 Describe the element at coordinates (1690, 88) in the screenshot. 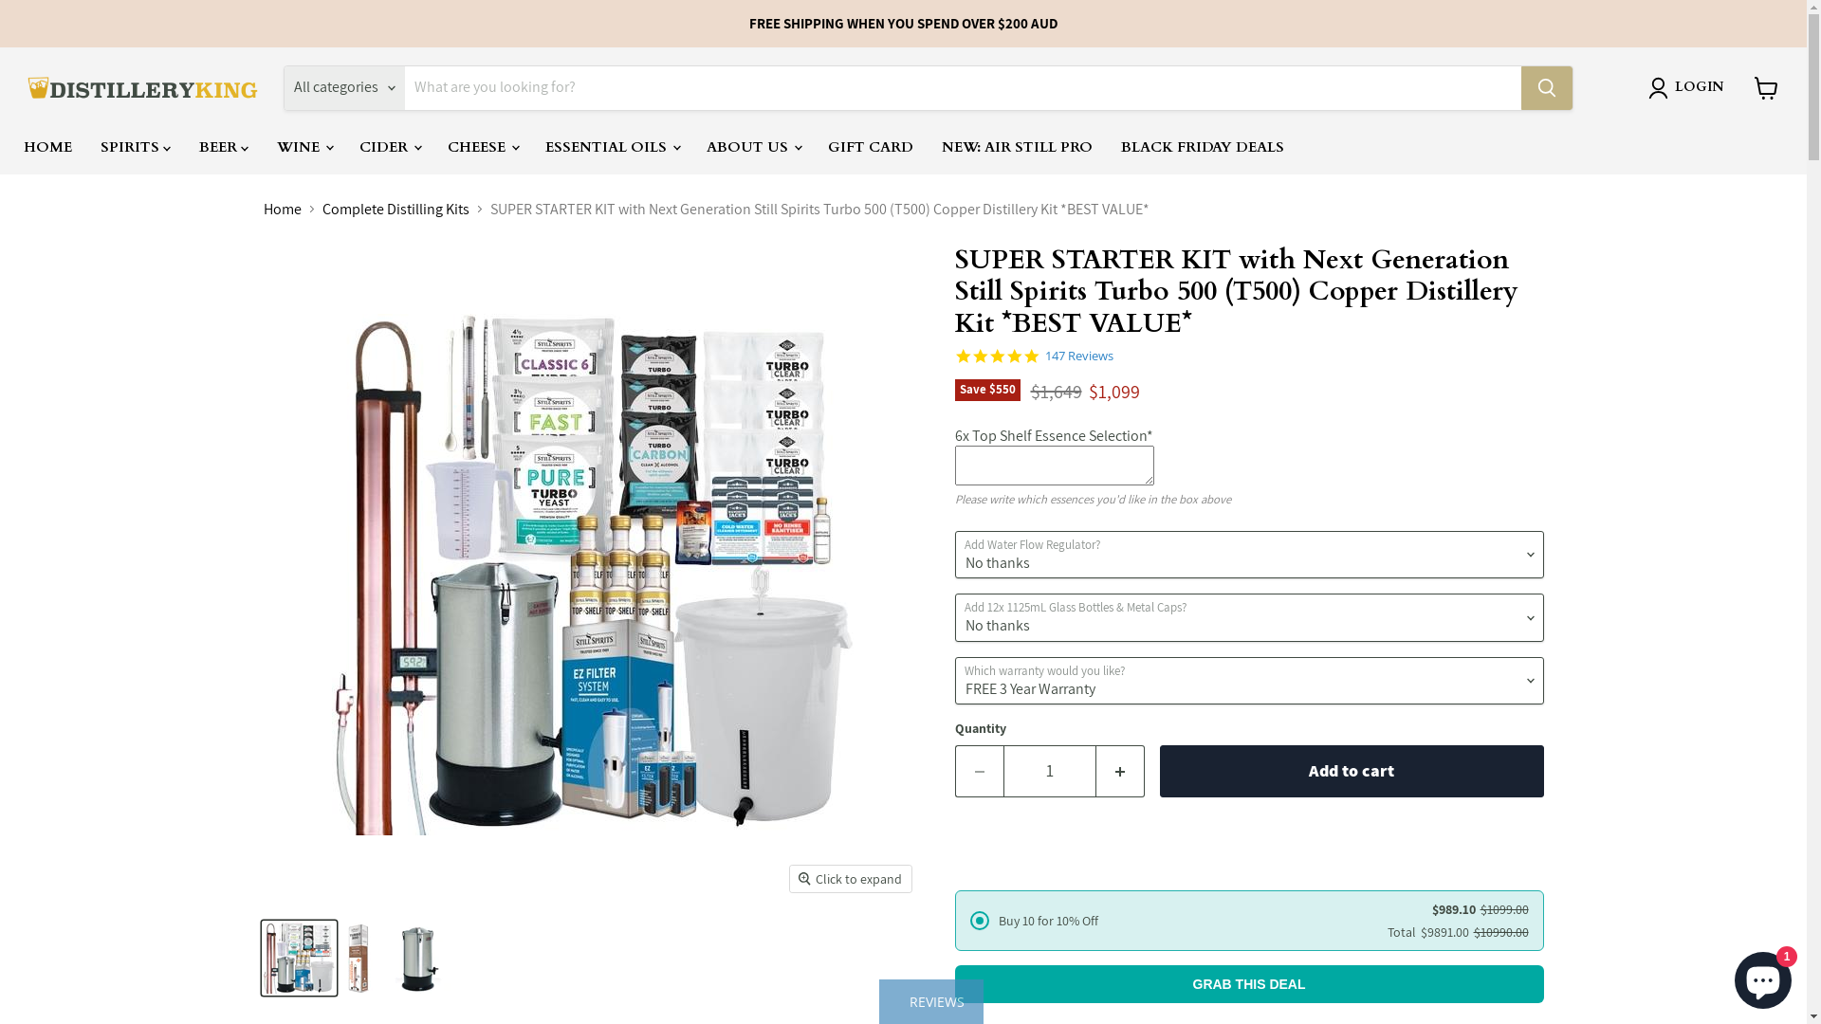

I see `LOGIN` at that location.